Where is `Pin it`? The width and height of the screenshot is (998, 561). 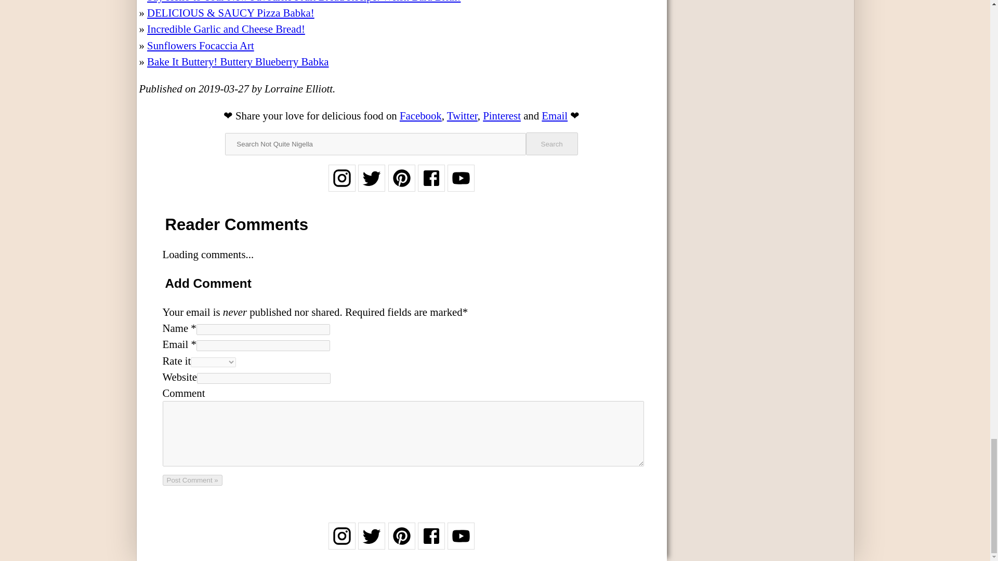
Pin it is located at coordinates (502, 115).